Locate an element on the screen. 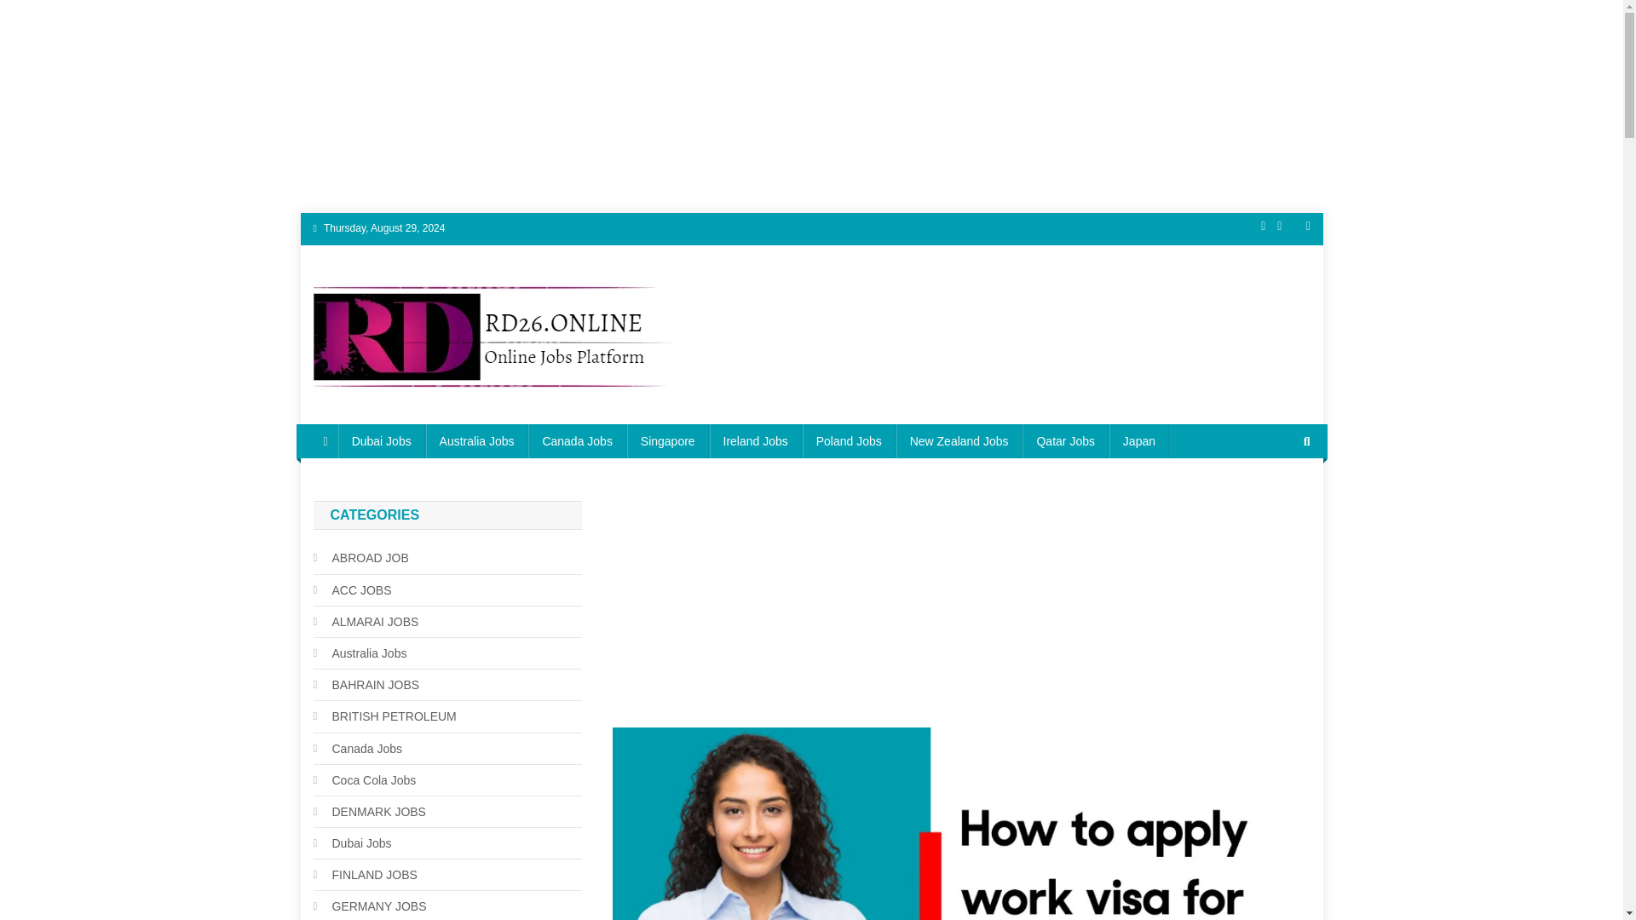 The width and height of the screenshot is (1636, 920). Qatar Jobs is located at coordinates (1065, 440).